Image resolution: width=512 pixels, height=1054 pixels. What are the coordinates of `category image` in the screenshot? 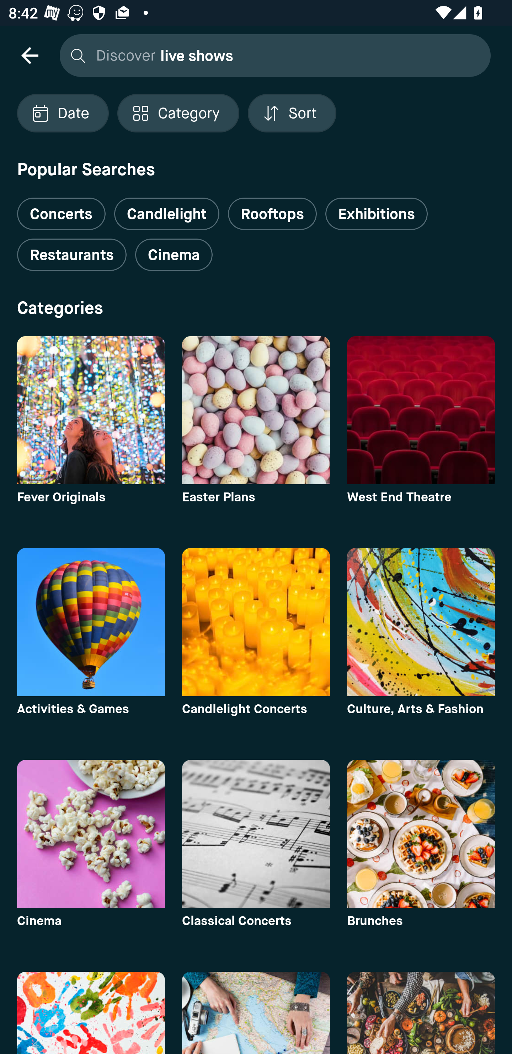 It's located at (421, 1013).